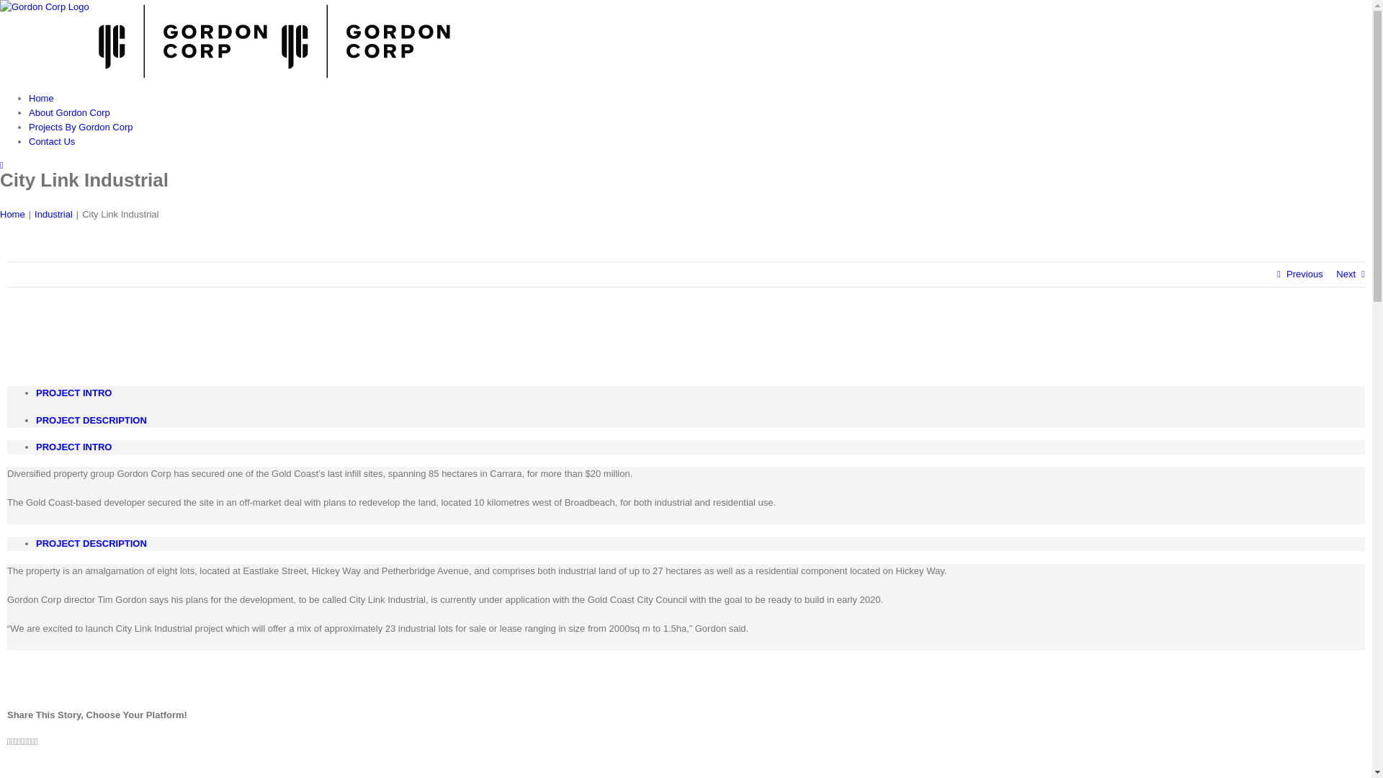 The height and width of the screenshot is (778, 1383). Describe the element at coordinates (23, 742) in the screenshot. I see `WhatsApp` at that location.